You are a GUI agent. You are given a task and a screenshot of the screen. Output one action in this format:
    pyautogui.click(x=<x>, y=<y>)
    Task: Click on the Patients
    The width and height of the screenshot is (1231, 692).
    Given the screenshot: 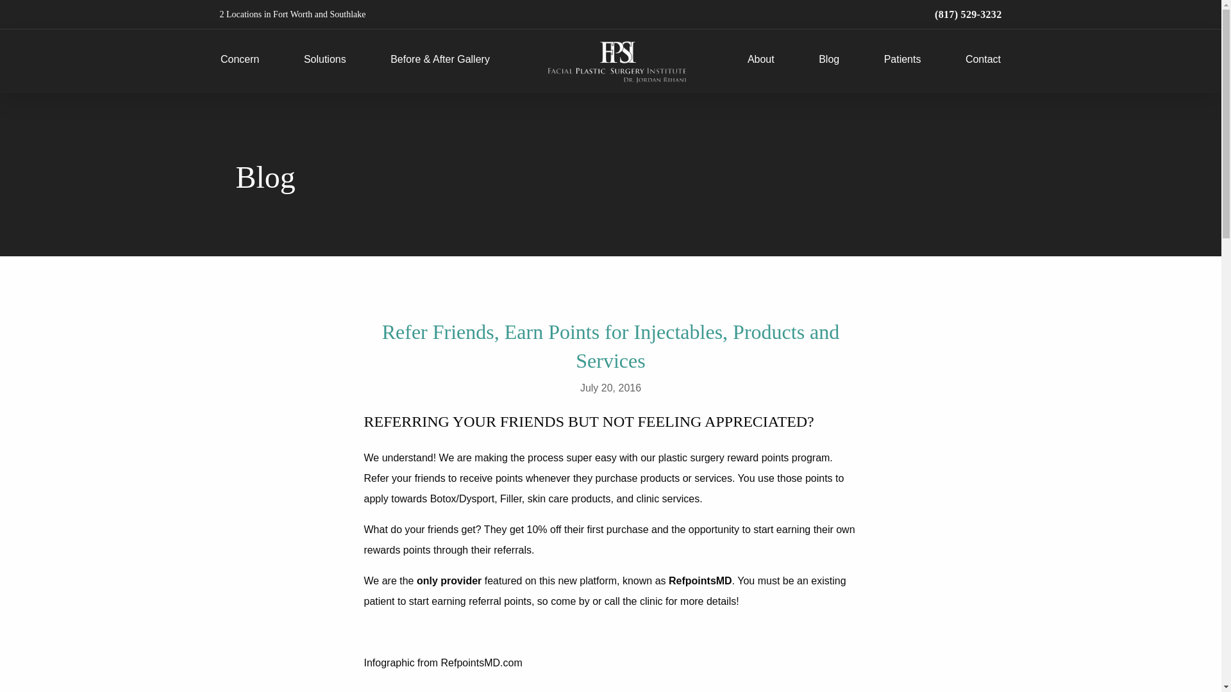 What is the action you would take?
    pyautogui.click(x=902, y=61)
    